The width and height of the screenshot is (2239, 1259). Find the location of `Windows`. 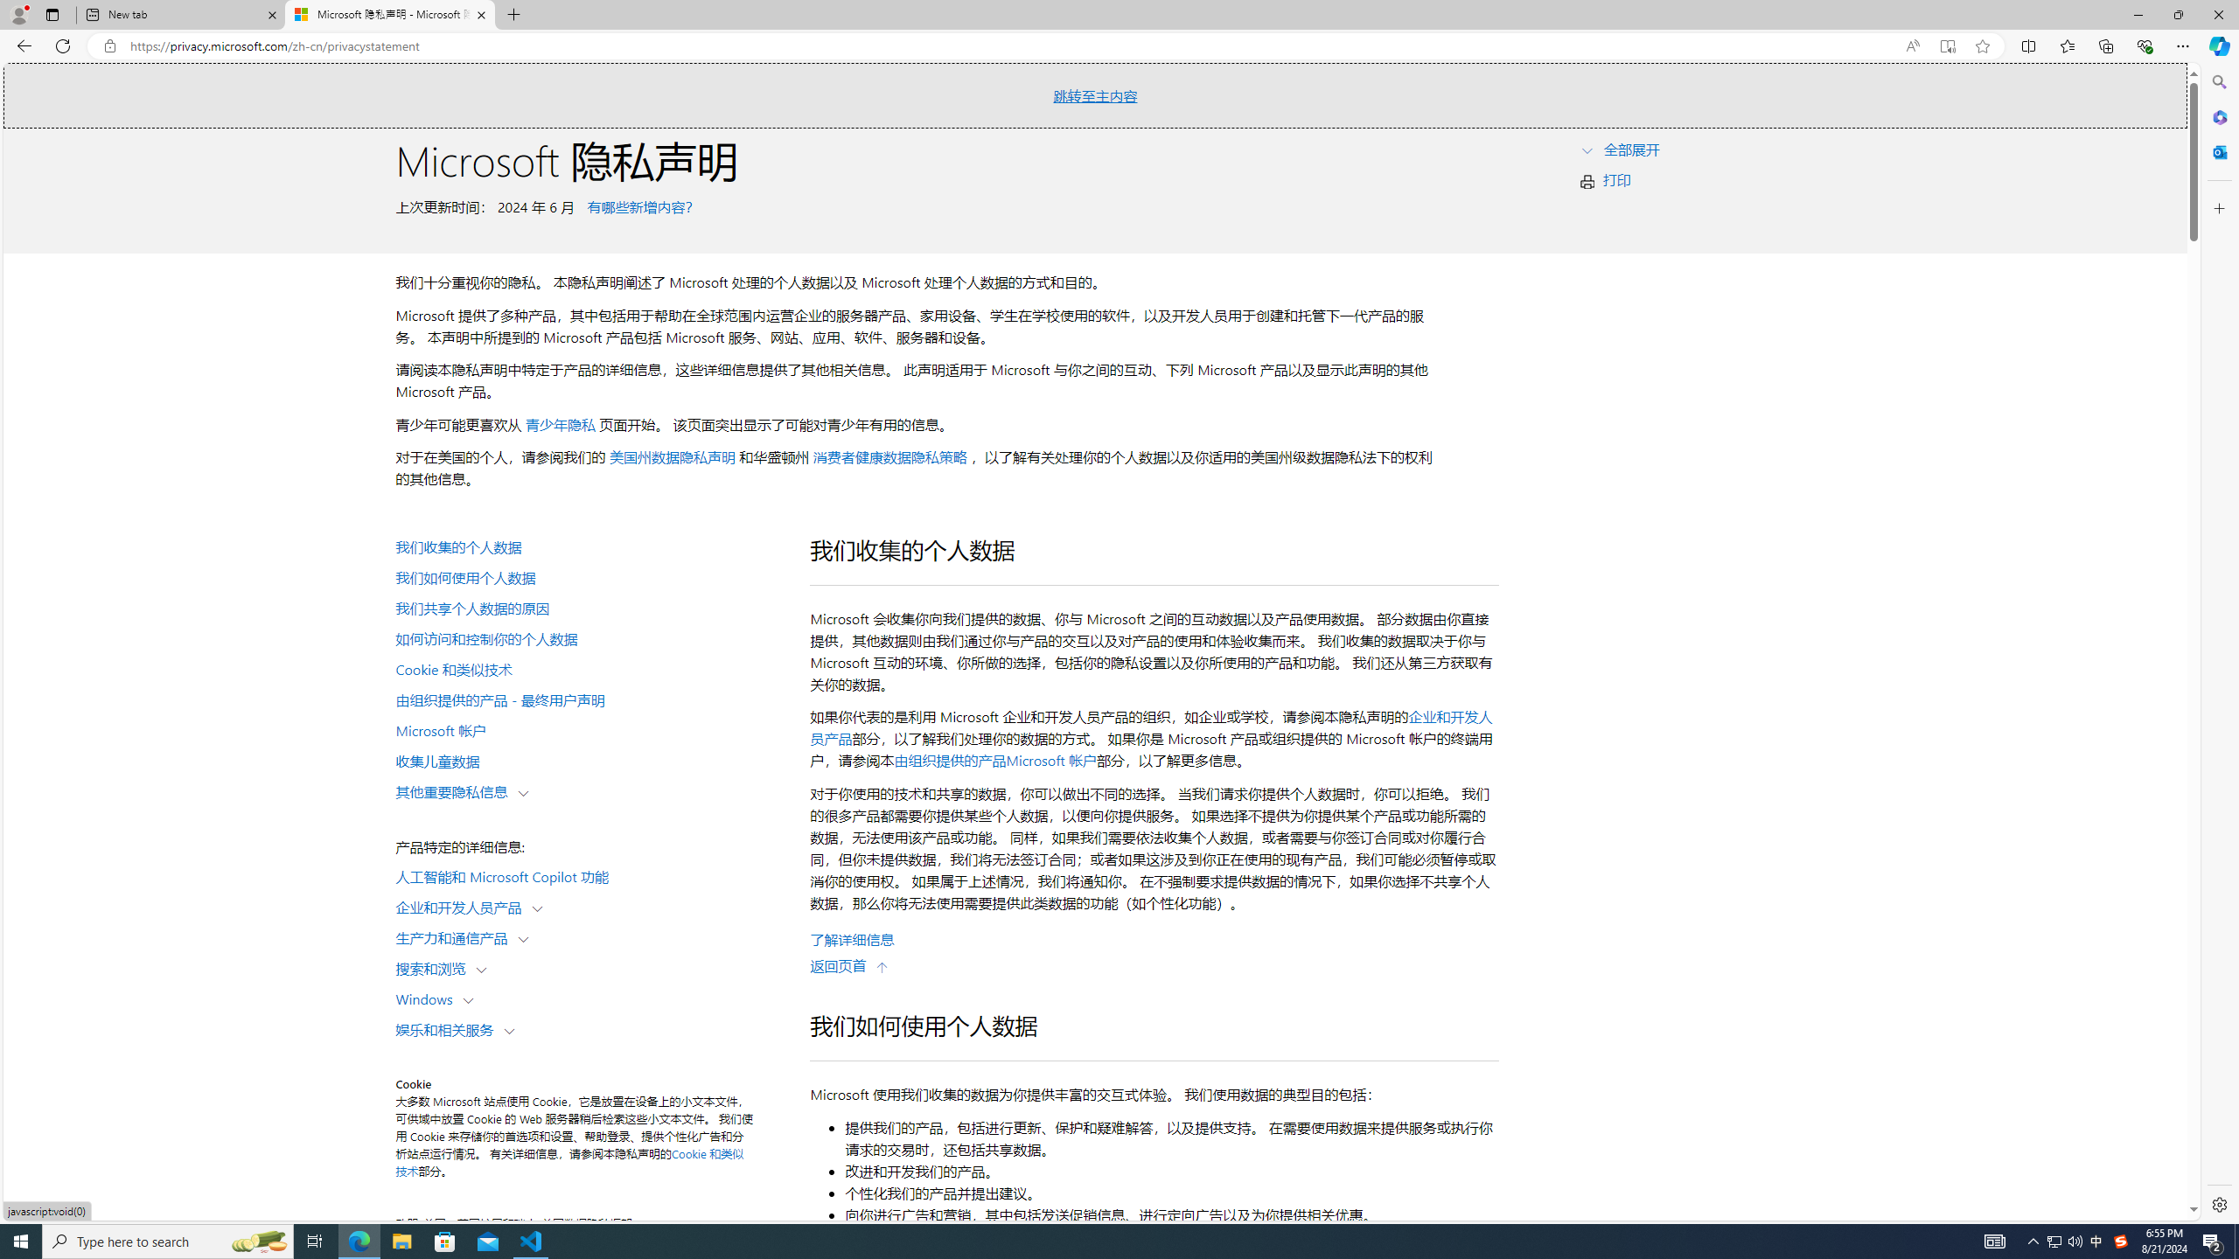

Windows is located at coordinates (429, 998).